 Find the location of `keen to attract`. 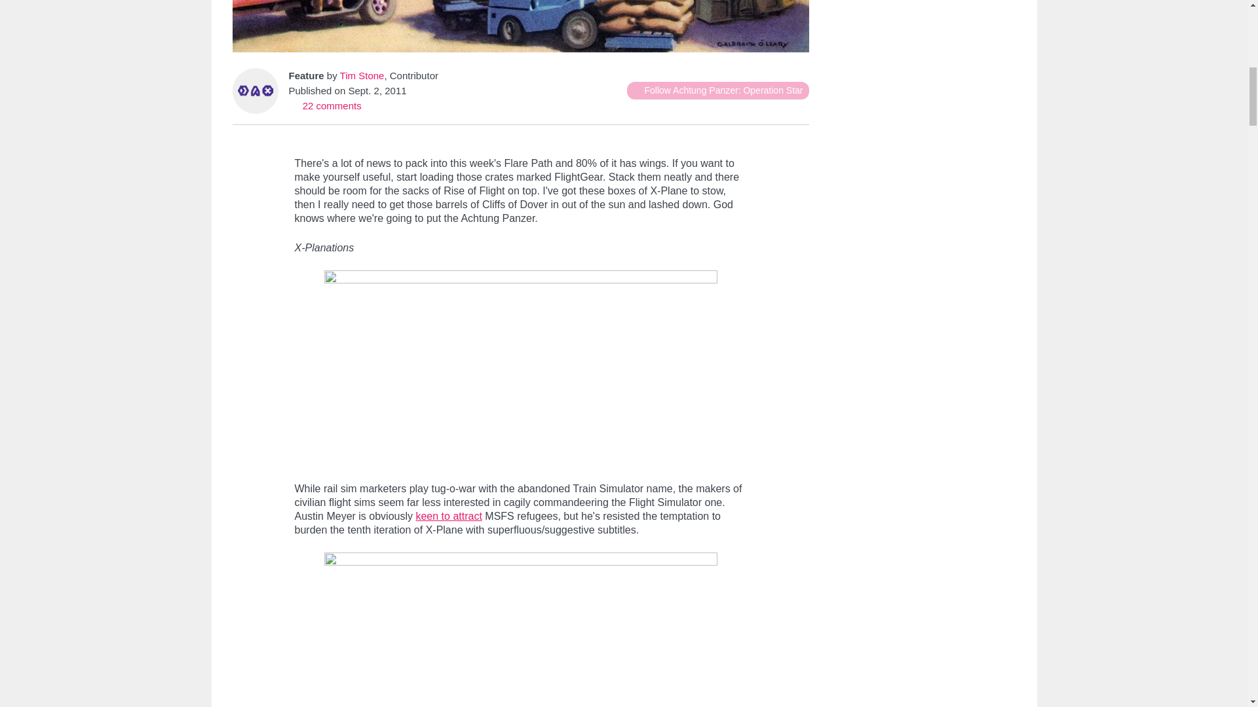

keen to attract is located at coordinates (448, 516).